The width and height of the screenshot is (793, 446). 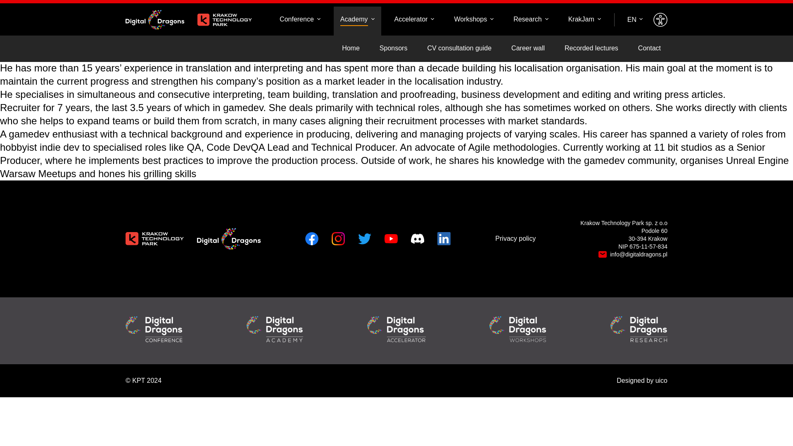 What do you see at coordinates (584, 19) in the screenshot?
I see `KrakJam` at bounding box center [584, 19].